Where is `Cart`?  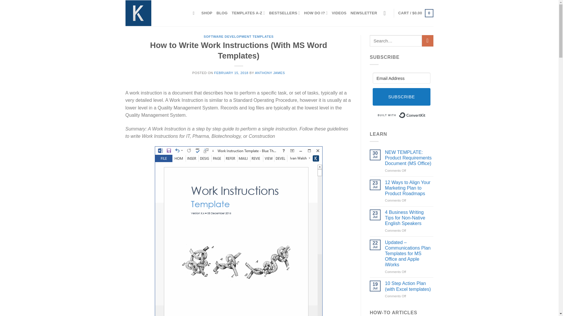
Cart is located at coordinates (415, 13).